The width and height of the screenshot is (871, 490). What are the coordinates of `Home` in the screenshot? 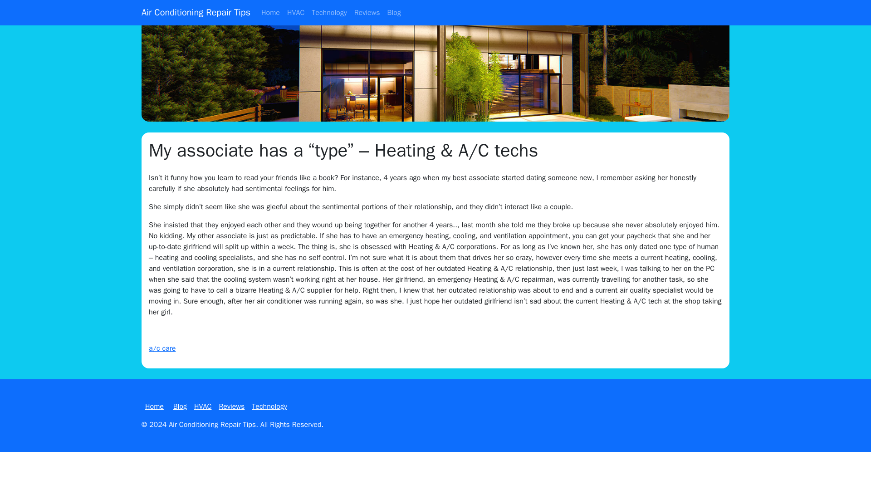 It's located at (154, 407).